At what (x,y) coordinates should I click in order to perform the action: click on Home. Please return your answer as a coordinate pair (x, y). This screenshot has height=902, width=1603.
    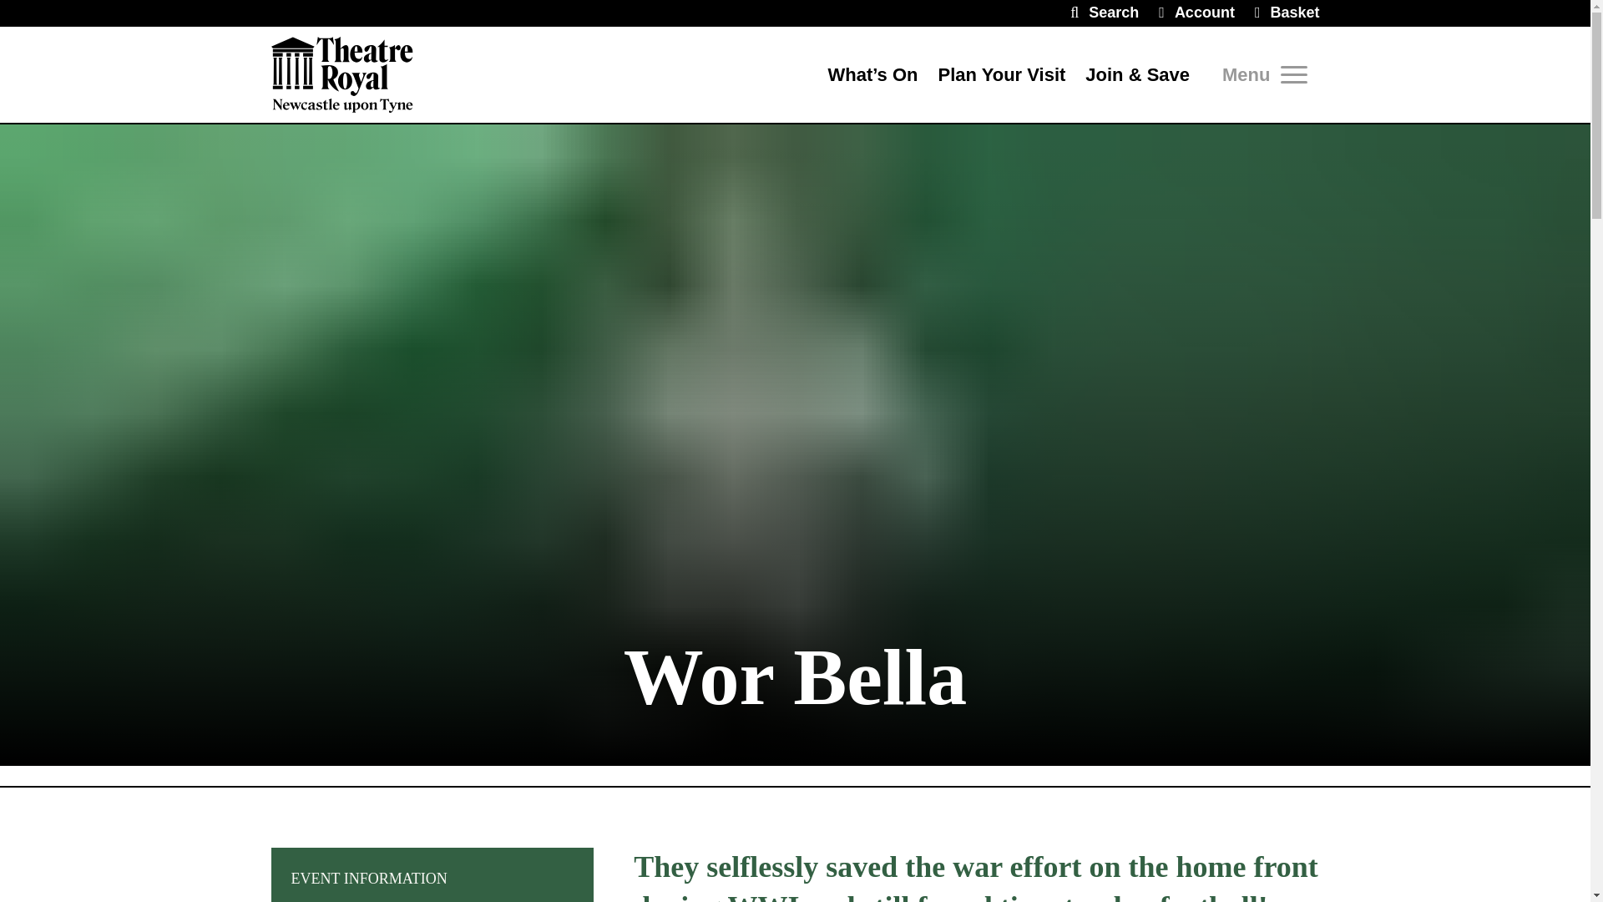
    Looking at the image, I should click on (342, 73).